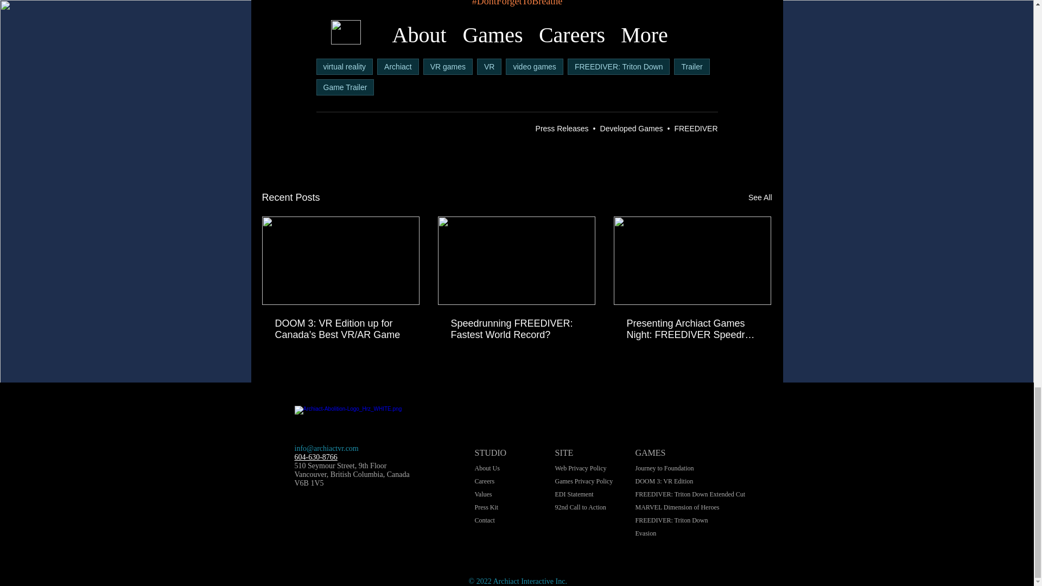  I want to click on 604-630-8766, so click(315, 457).